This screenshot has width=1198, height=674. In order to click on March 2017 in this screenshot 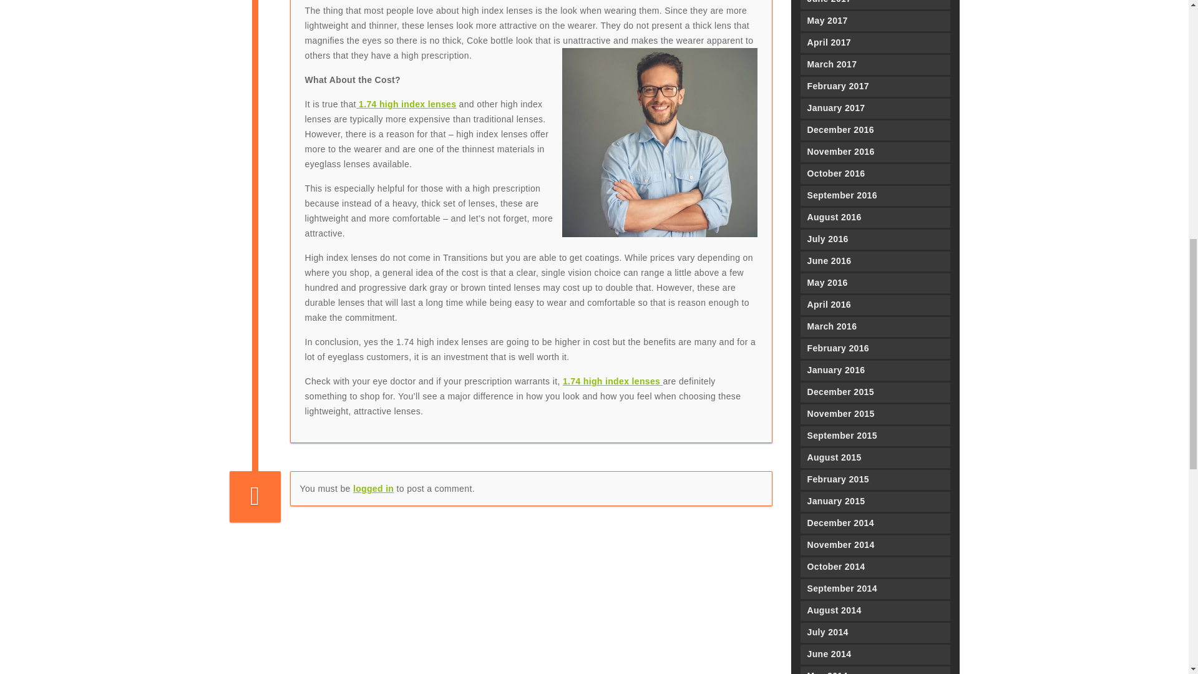, I will do `click(875, 64)`.